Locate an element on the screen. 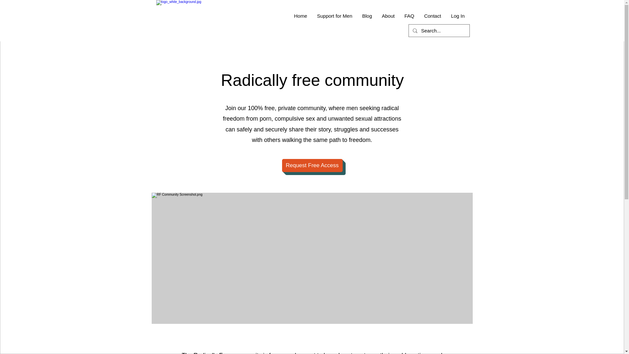  Home is located at coordinates (300, 16).